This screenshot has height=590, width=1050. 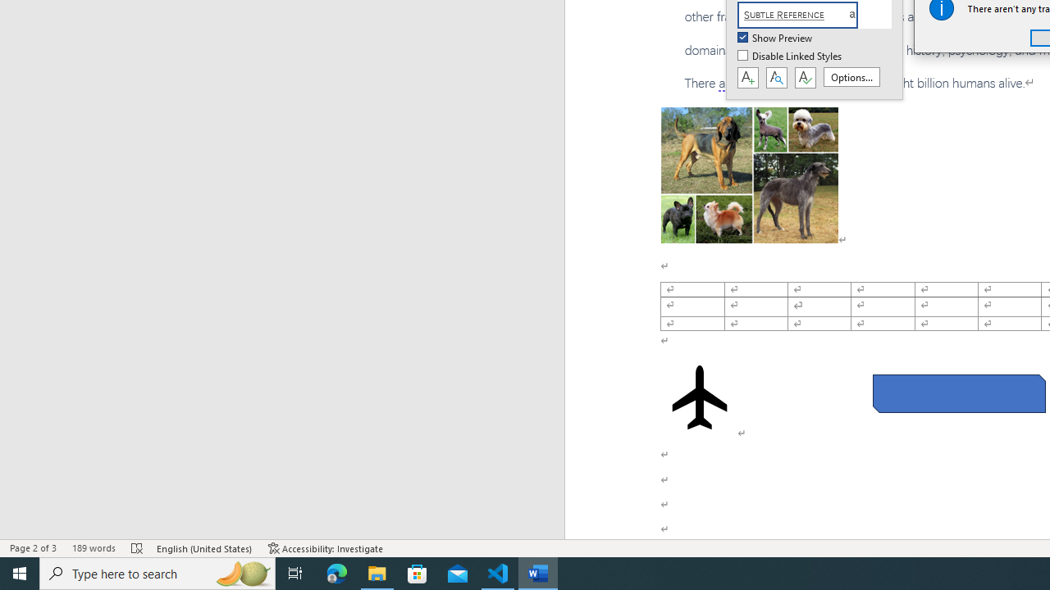 I want to click on Show Preview, so click(x=776, y=39).